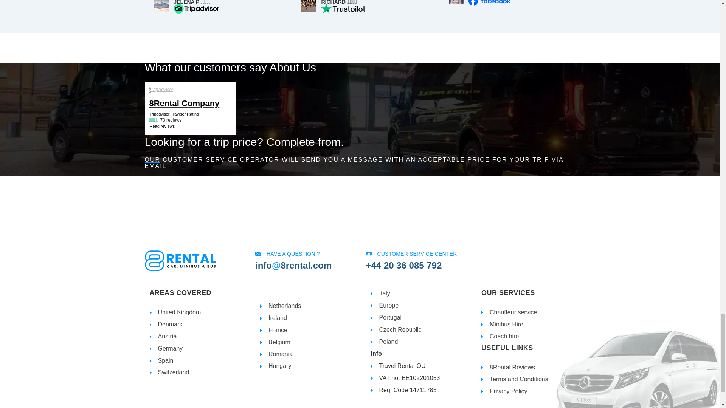  Describe the element at coordinates (281, 354) in the screenshot. I see `Romania` at that location.